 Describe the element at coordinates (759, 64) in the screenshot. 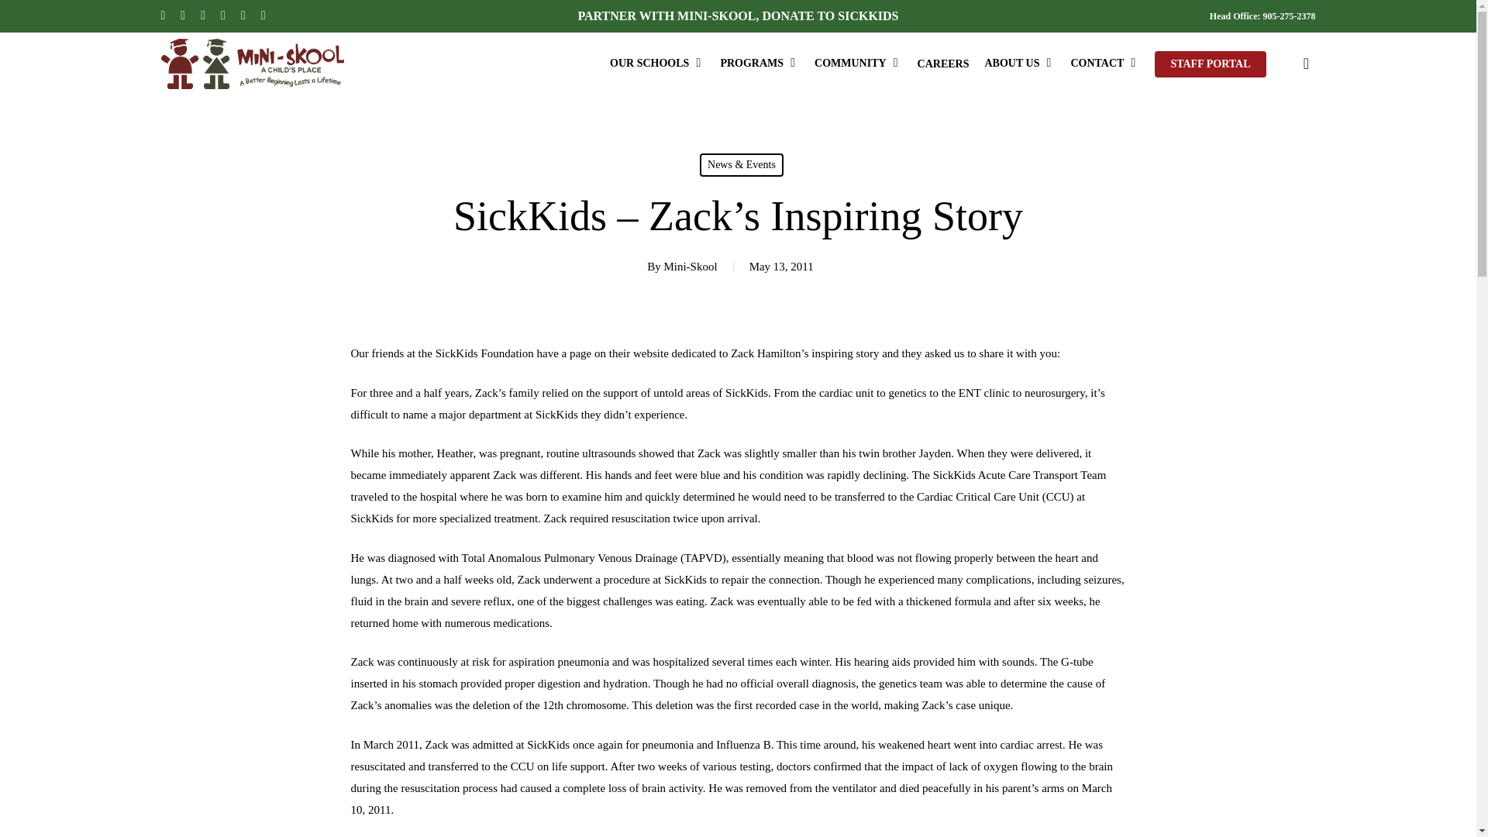

I see `PROGRAMS` at that location.